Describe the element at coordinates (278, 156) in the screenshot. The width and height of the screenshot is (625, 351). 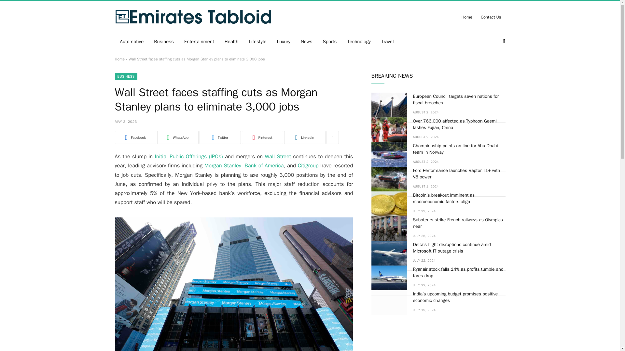
I see `Wall Street` at that location.